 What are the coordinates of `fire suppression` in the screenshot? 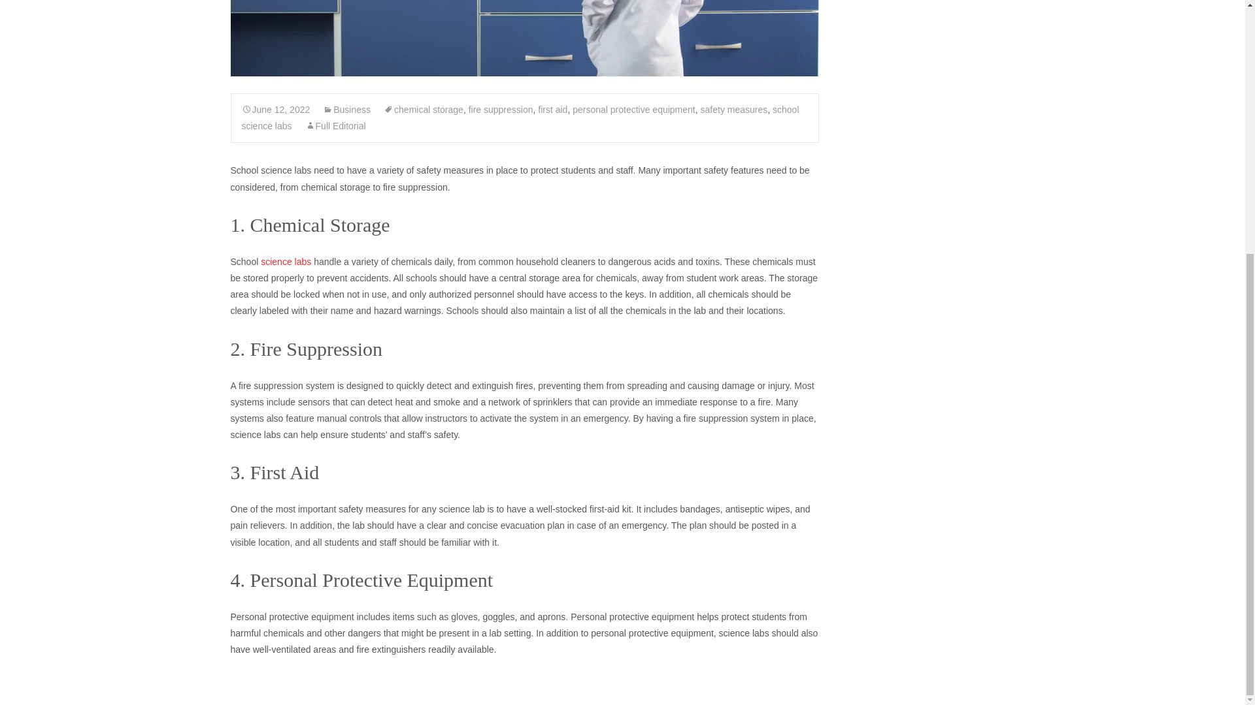 It's located at (501, 110).